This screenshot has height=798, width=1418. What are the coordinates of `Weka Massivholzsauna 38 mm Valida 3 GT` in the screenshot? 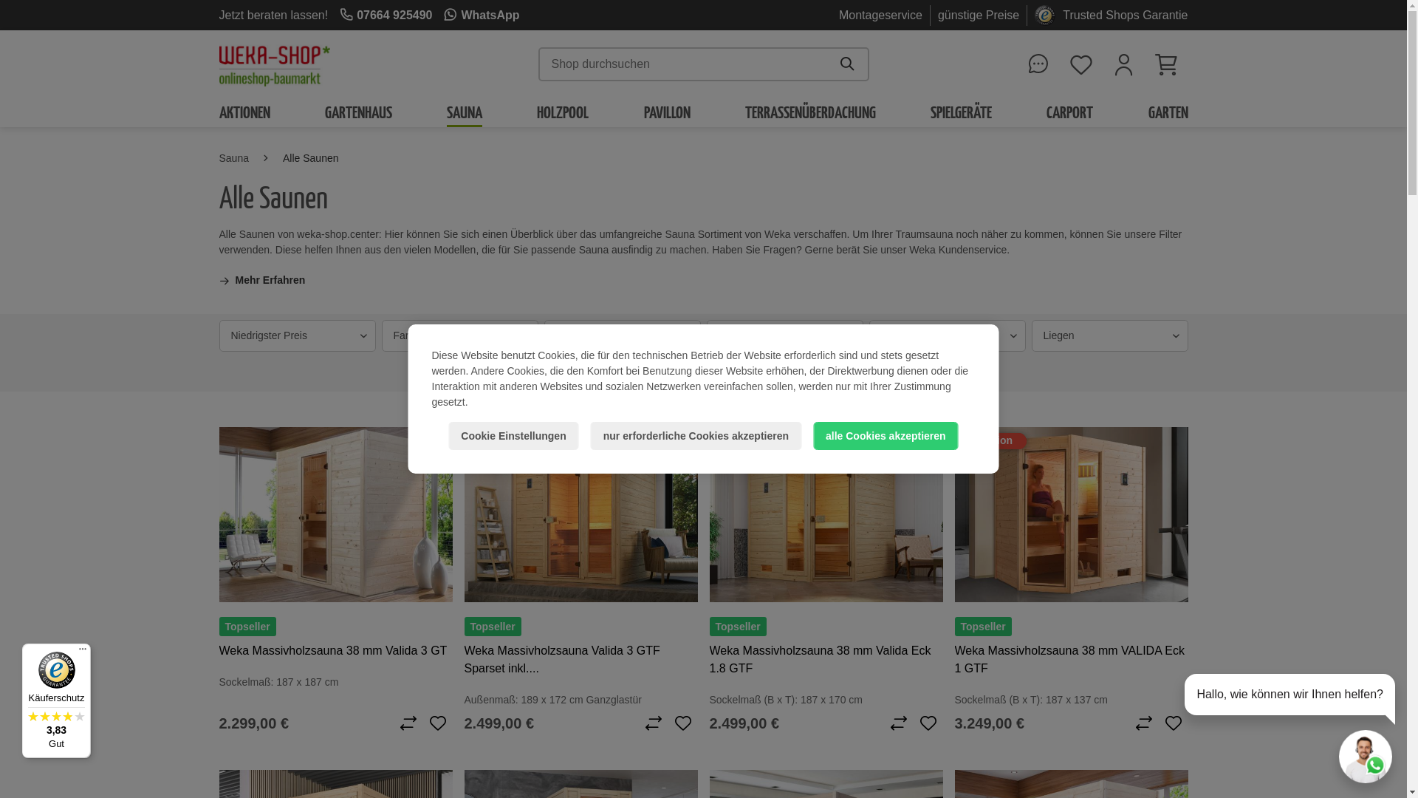 It's located at (335, 651).